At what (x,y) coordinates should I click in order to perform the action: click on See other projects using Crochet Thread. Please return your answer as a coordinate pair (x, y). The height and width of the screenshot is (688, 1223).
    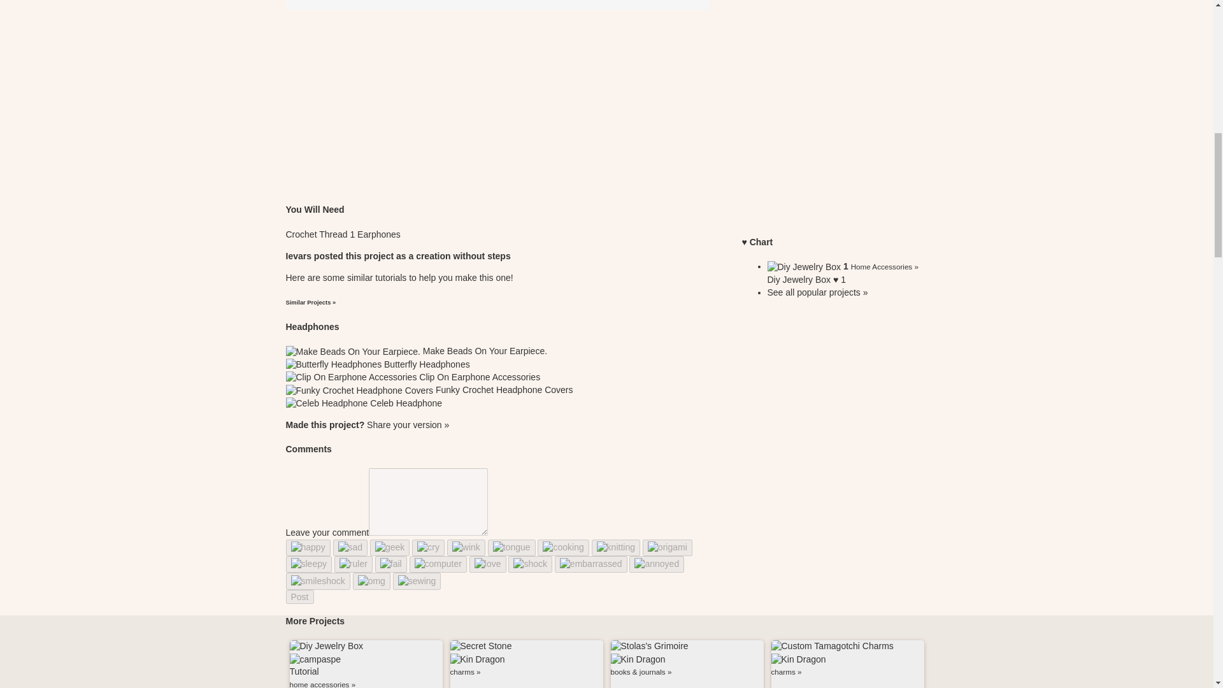
    Looking at the image, I should click on (317, 234).